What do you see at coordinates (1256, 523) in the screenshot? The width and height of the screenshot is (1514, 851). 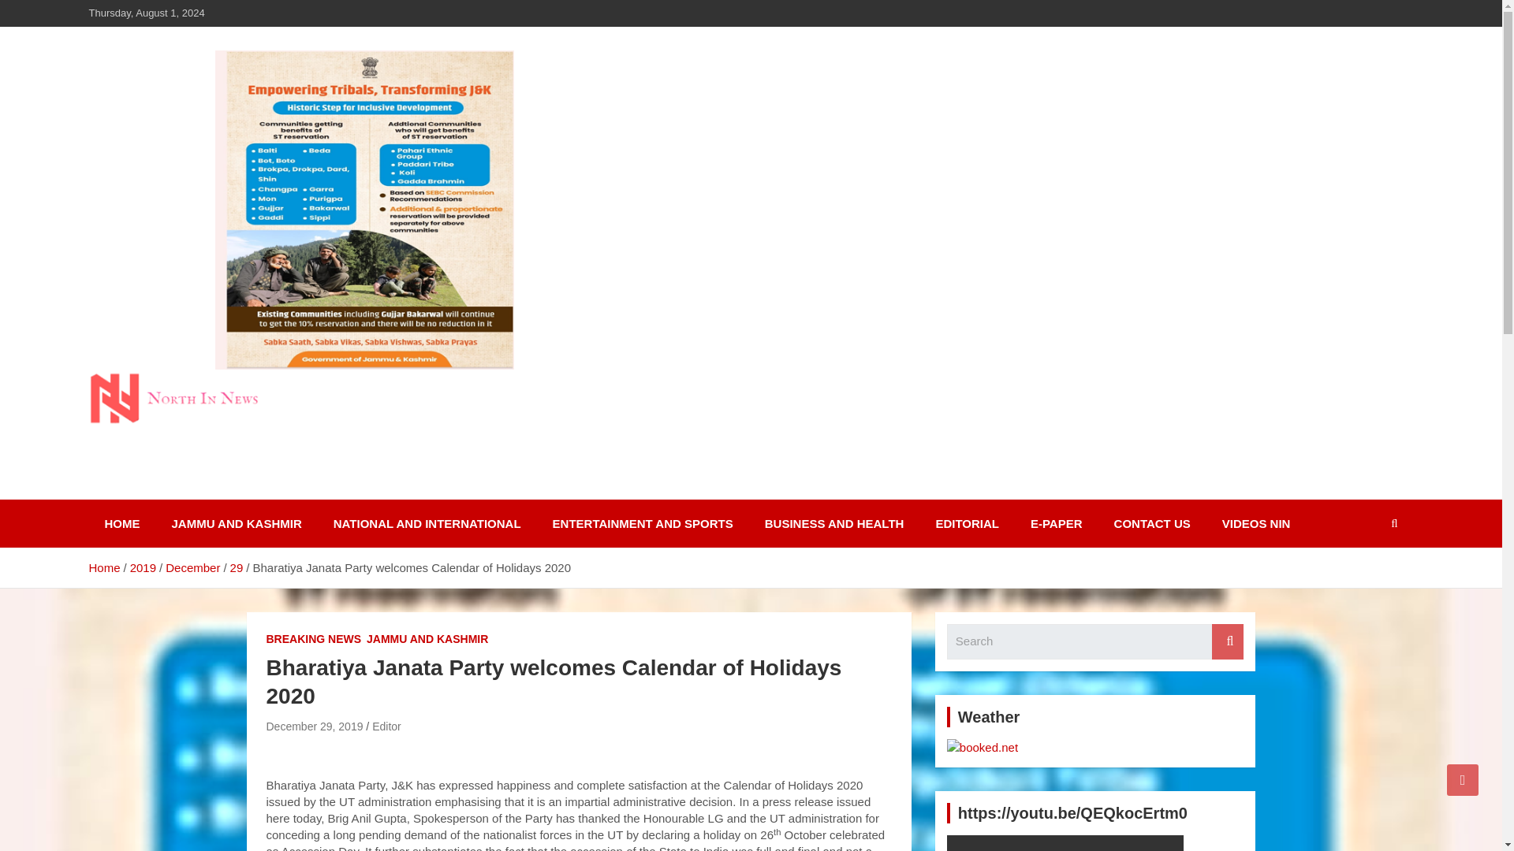 I see `VIDEOS NIN` at bounding box center [1256, 523].